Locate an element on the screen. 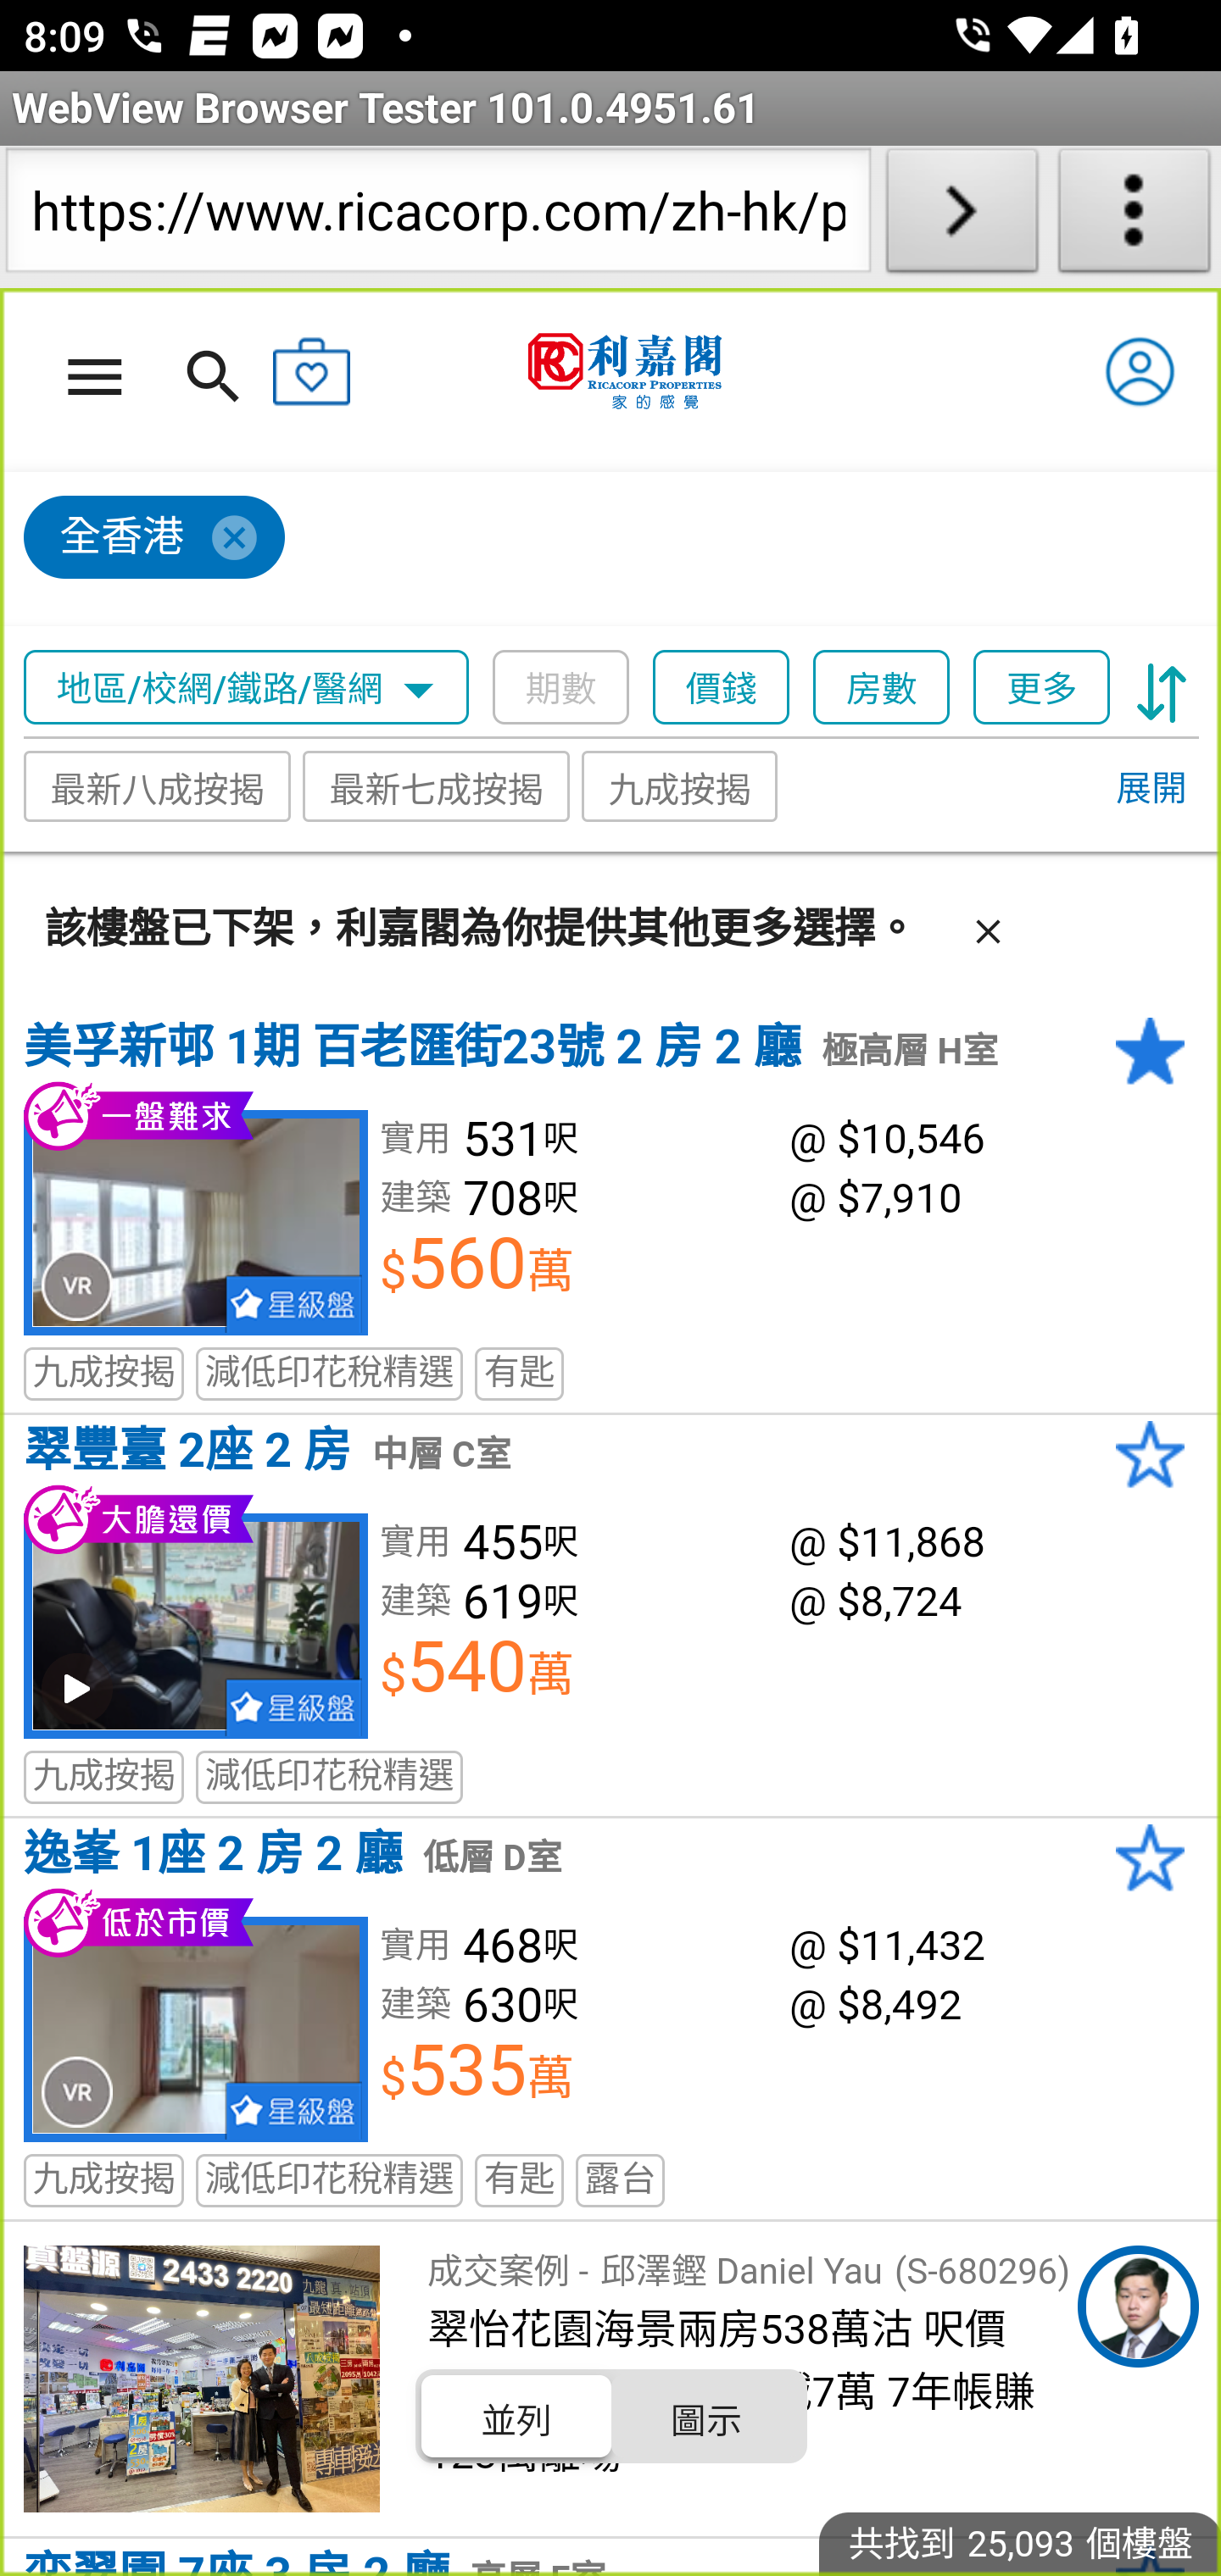 This screenshot has width=1221, height=2576. Daniel Yau is located at coordinates (1138, 2307).